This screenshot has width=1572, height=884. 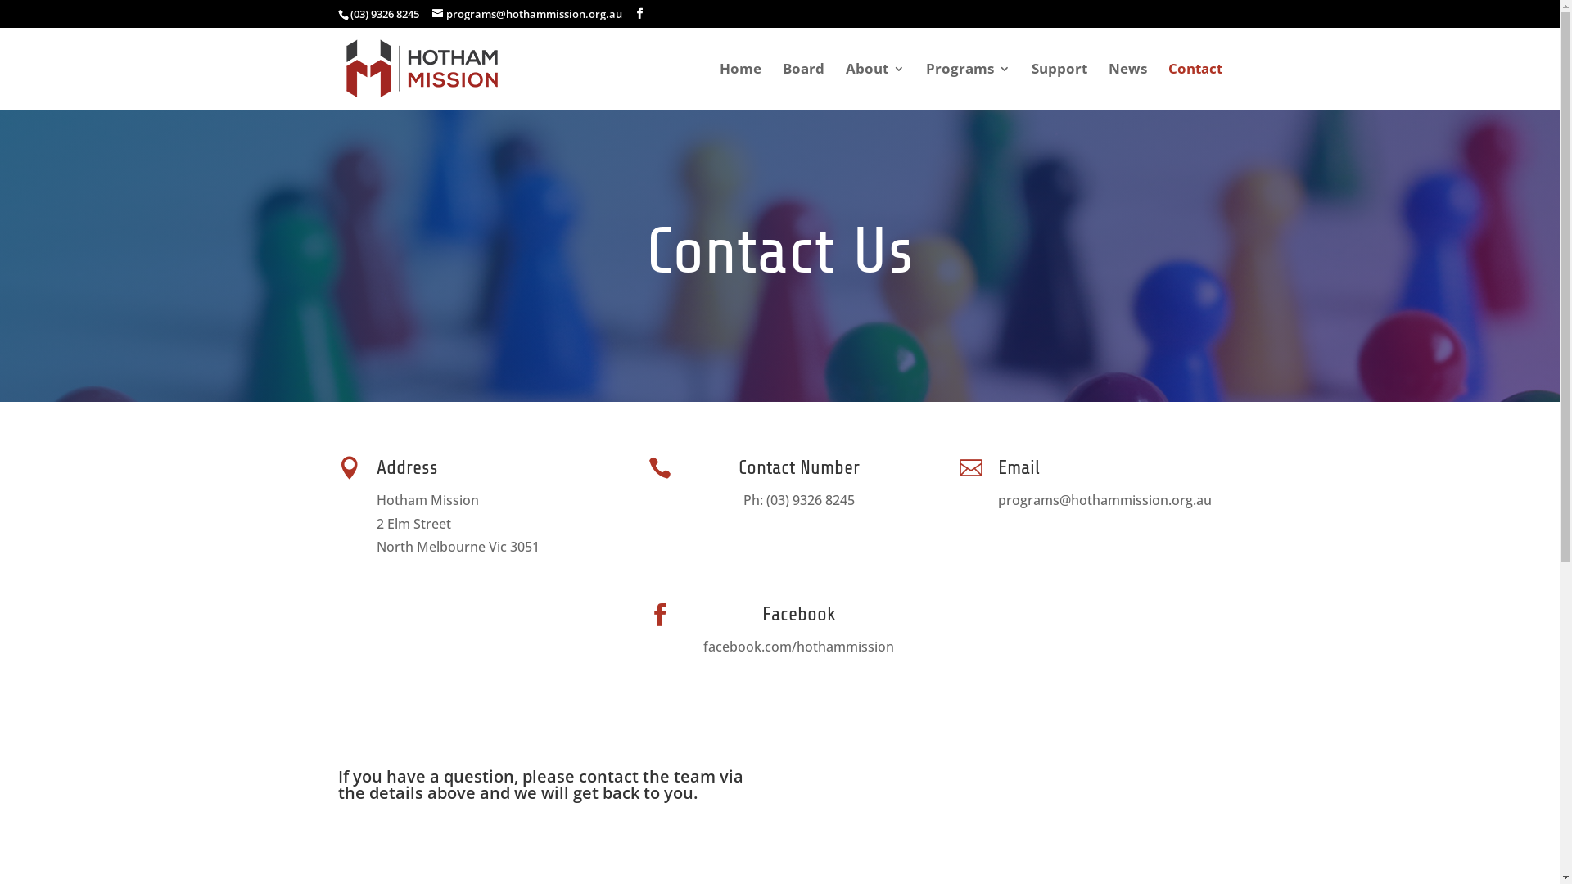 What do you see at coordinates (527, 14) in the screenshot?
I see `programs@hothammission.org.au` at bounding box center [527, 14].